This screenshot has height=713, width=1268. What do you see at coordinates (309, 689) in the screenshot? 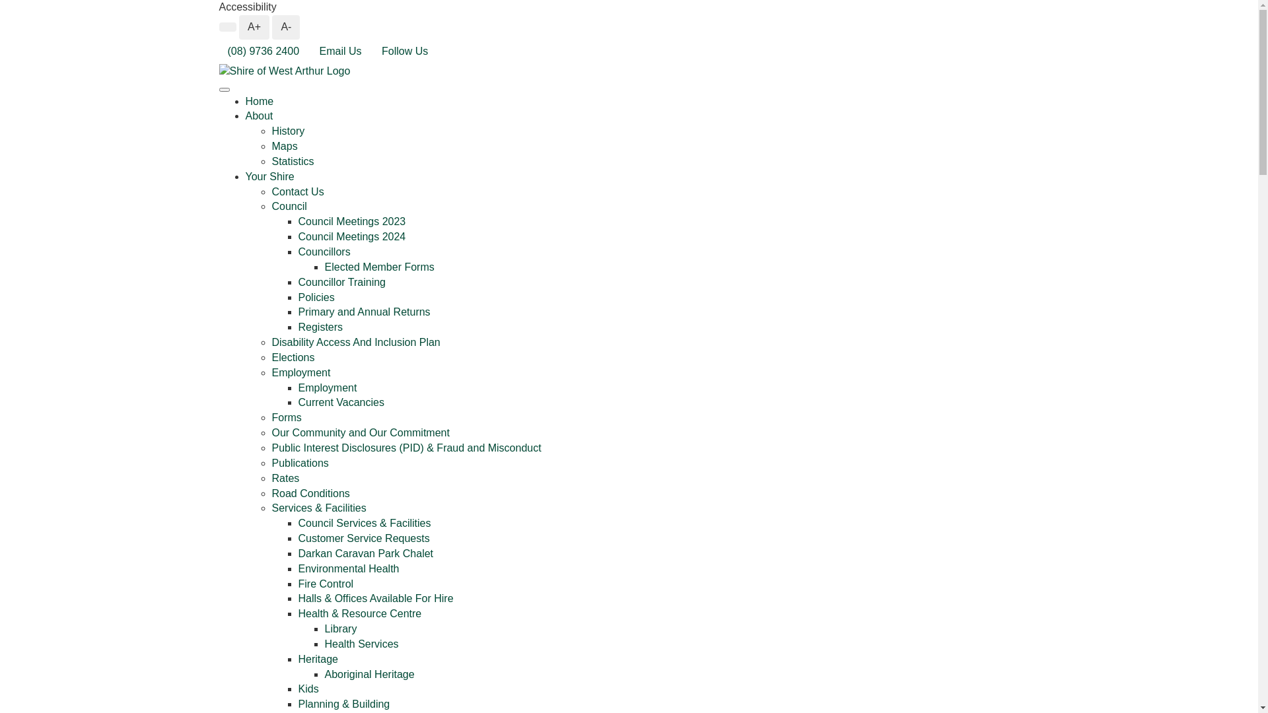
I see `Kids` at bounding box center [309, 689].